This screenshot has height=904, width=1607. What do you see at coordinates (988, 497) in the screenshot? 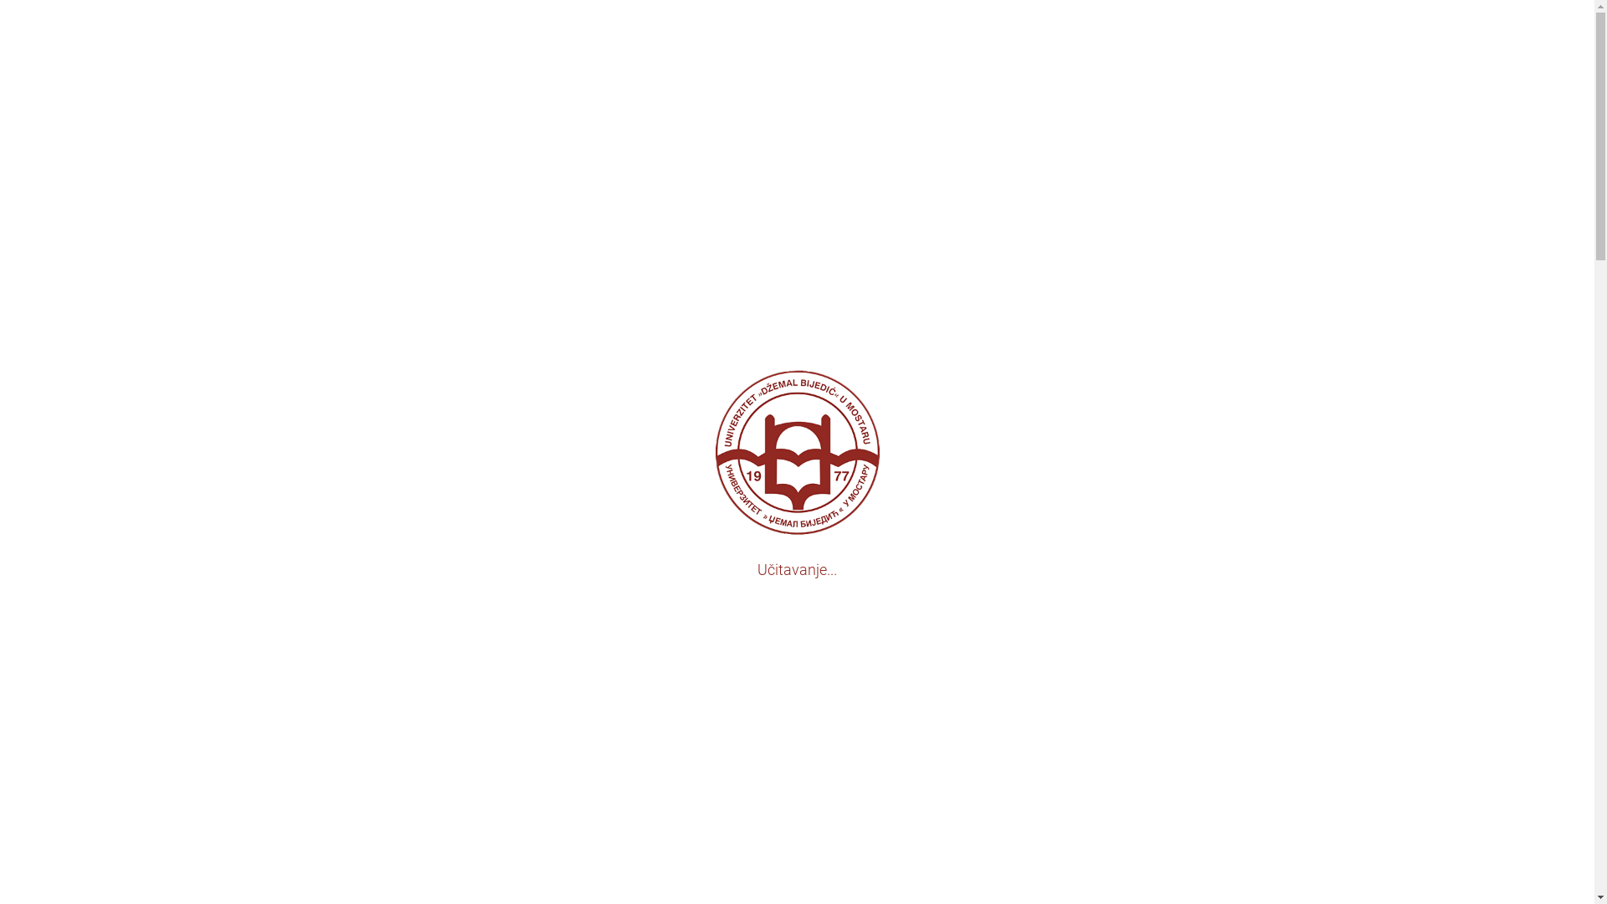
I see `Senat` at bounding box center [988, 497].